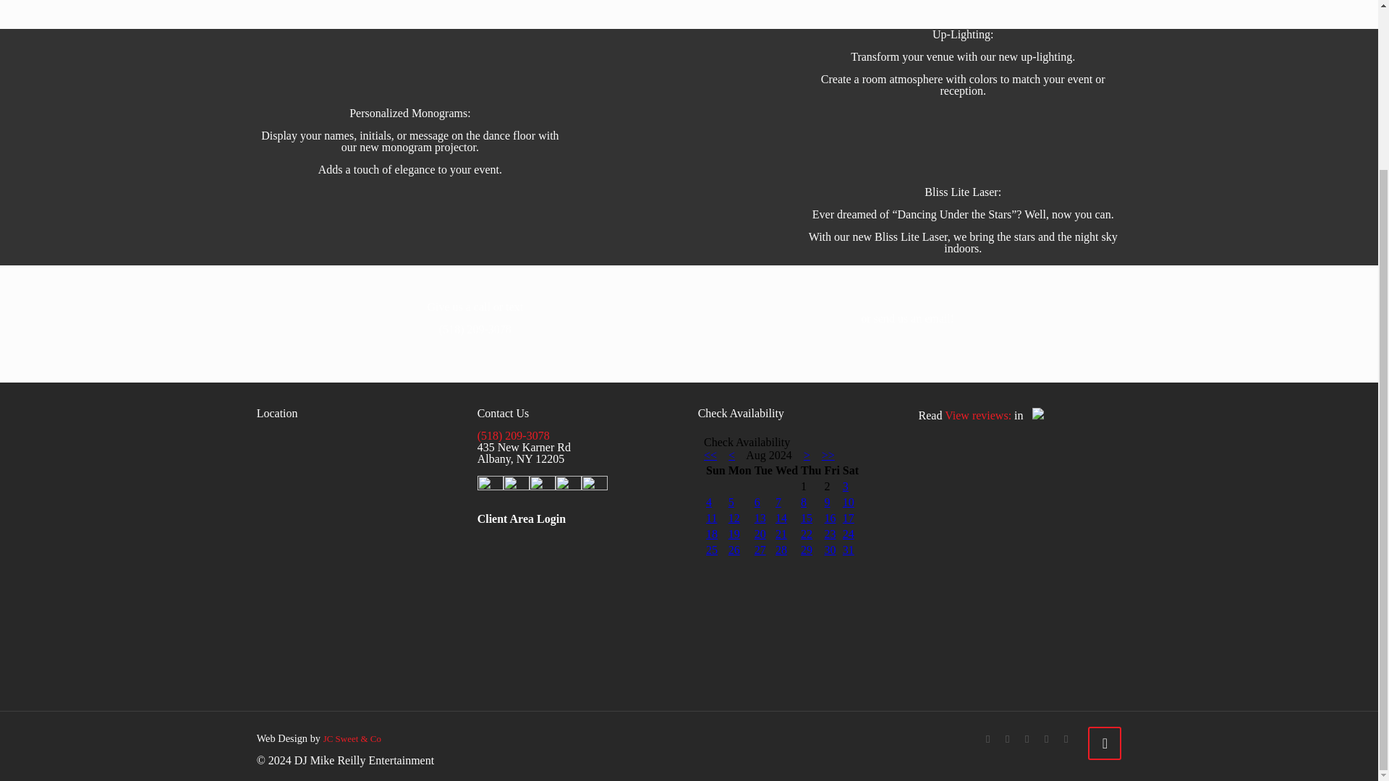 The height and width of the screenshot is (781, 1389). I want to click on Pinterest, so click(1046, 739).